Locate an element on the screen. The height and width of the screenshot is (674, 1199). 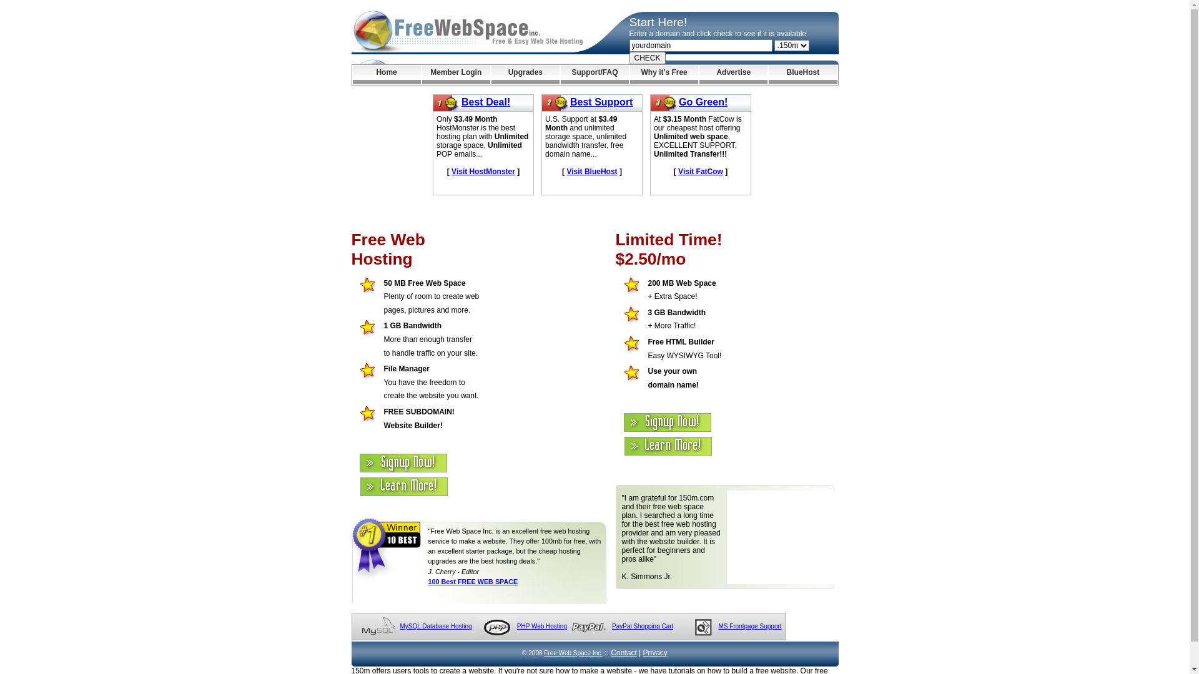
Member Login is located at coordinates (456, 75).